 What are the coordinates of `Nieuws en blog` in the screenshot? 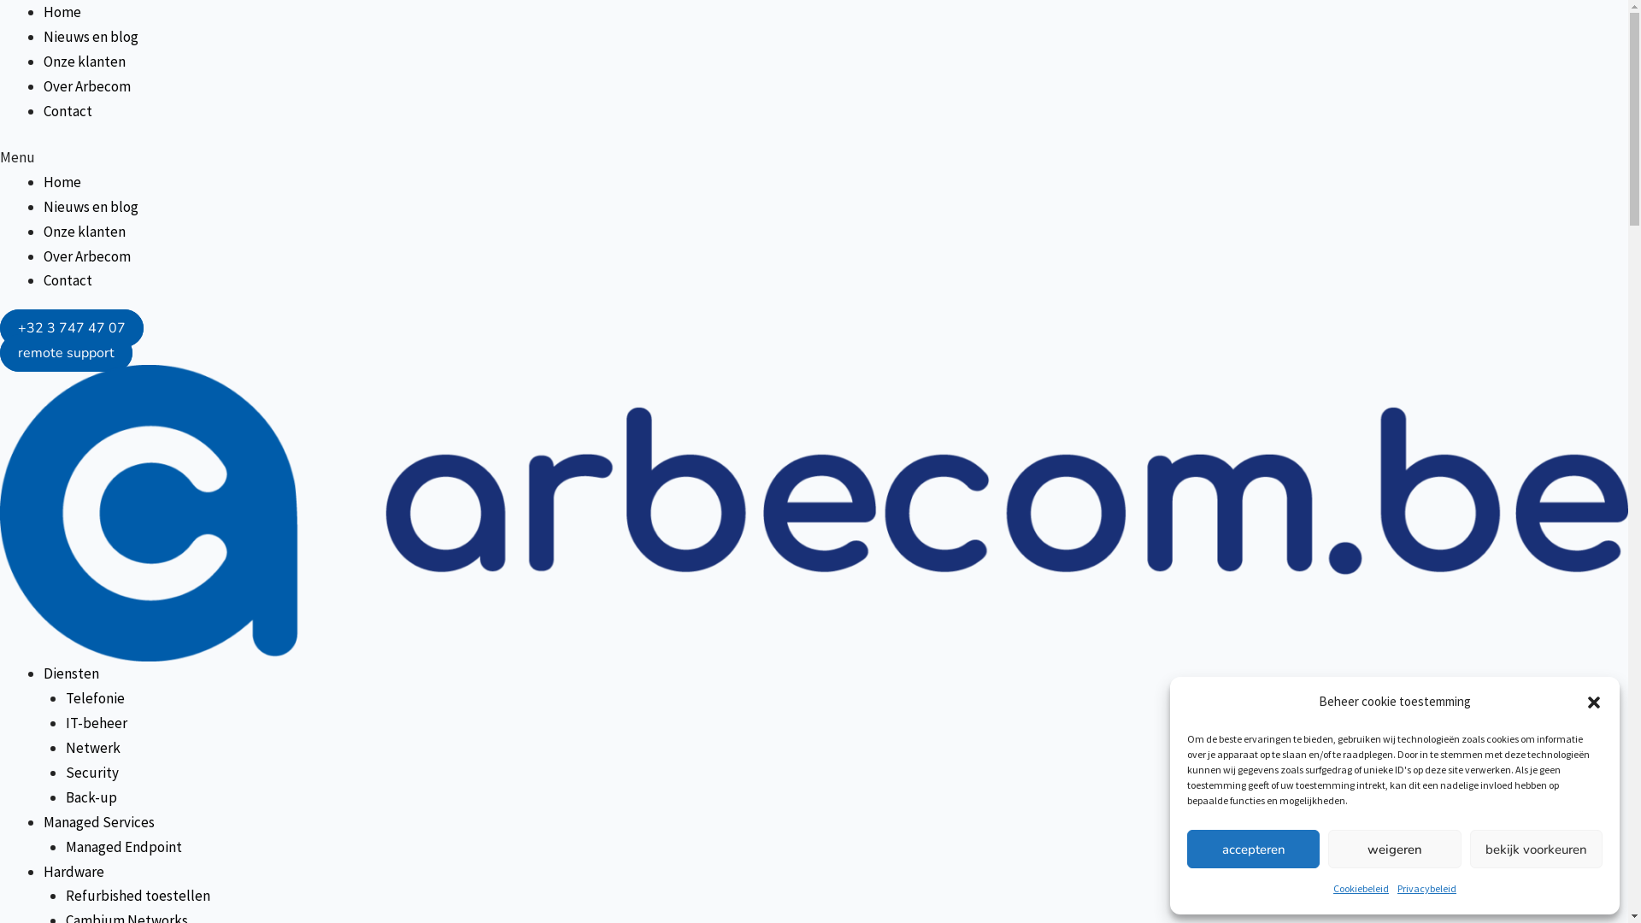 It's located at (91, 207).